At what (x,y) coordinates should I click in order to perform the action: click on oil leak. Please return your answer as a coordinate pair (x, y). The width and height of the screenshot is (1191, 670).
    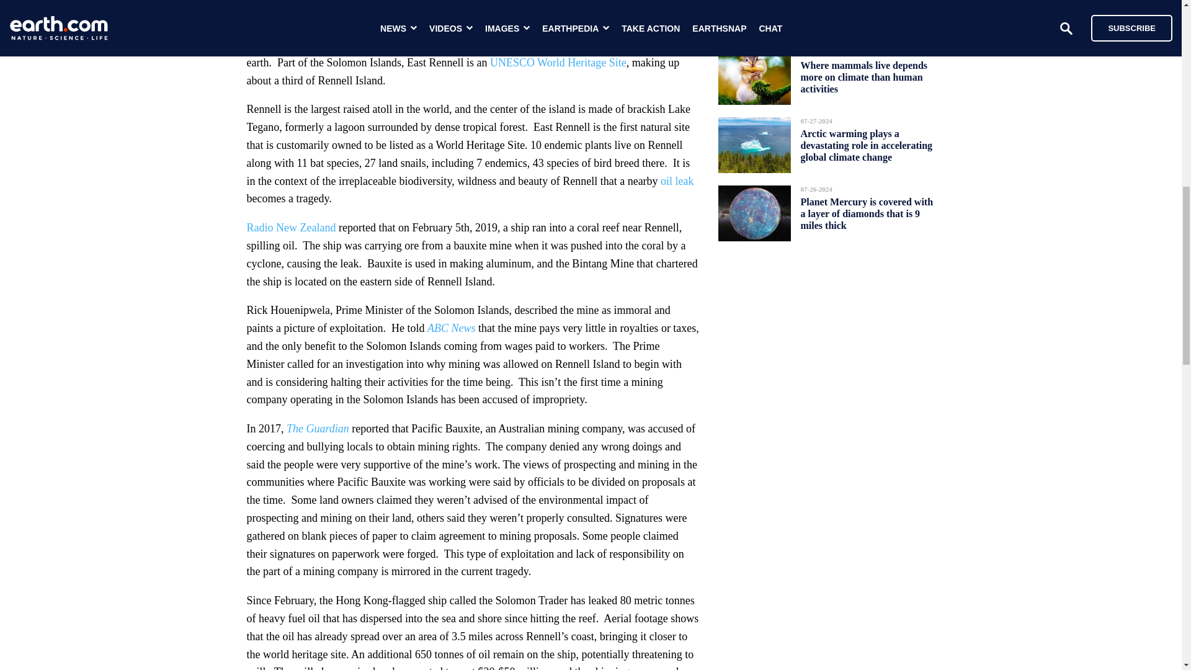
    Looking at the image, I should click on (677, 181).